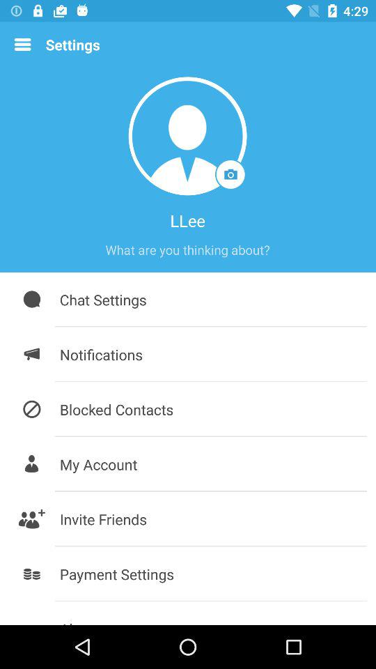 This screenshot has width=376, height=669. I want to click on about me, so click(187, 249).